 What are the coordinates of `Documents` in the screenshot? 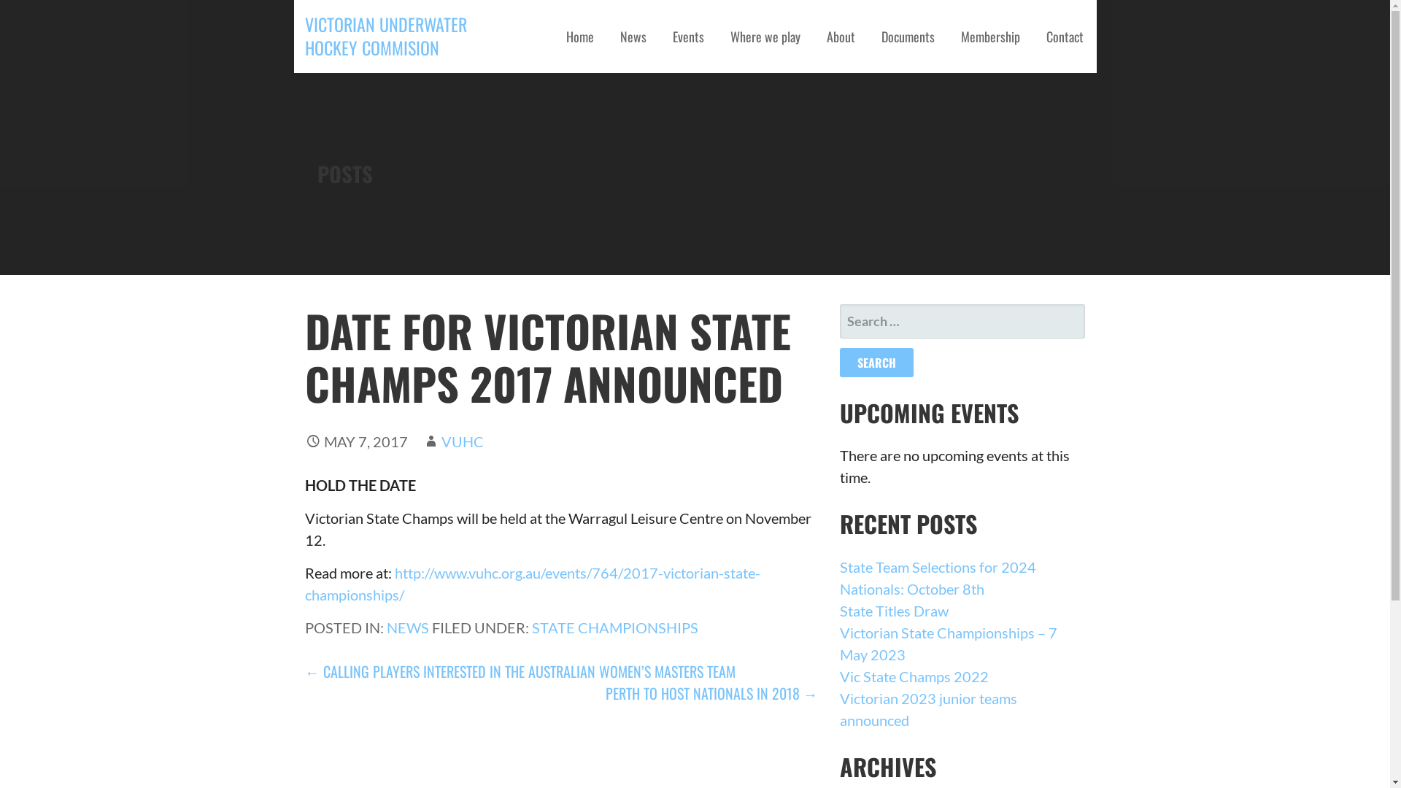 It's located at (908, 36).